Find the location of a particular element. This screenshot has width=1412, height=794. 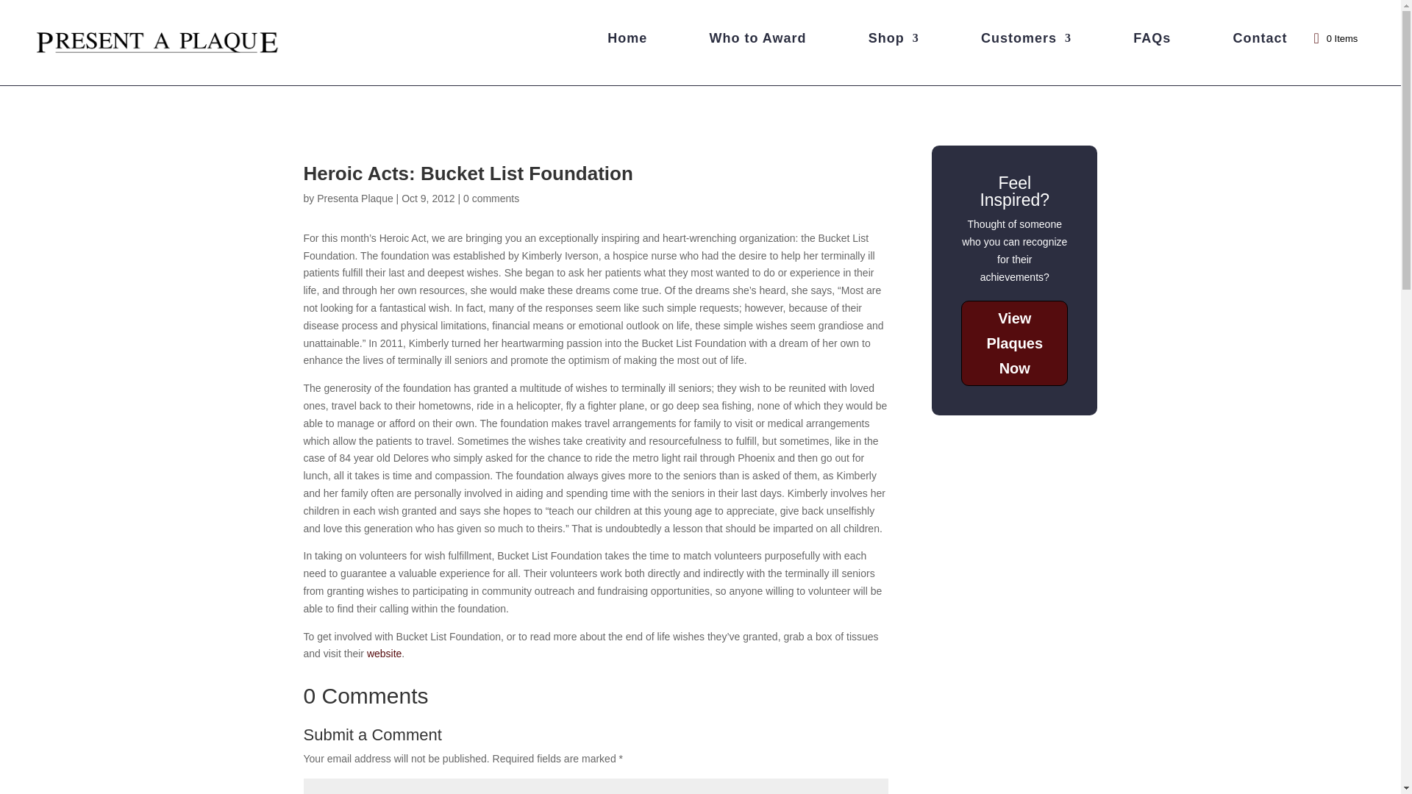

Contact is located at coordinates (1259, 41).